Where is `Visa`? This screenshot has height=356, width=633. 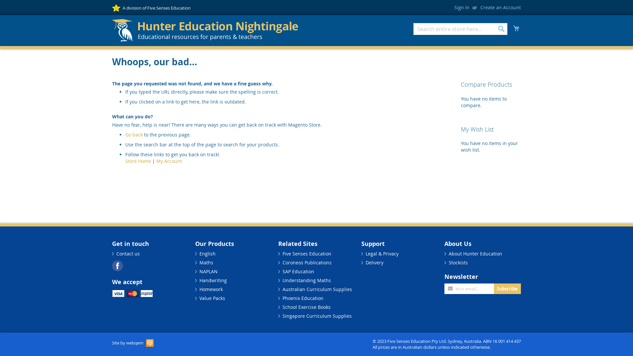
Visa is located at coordinates (118, 293).